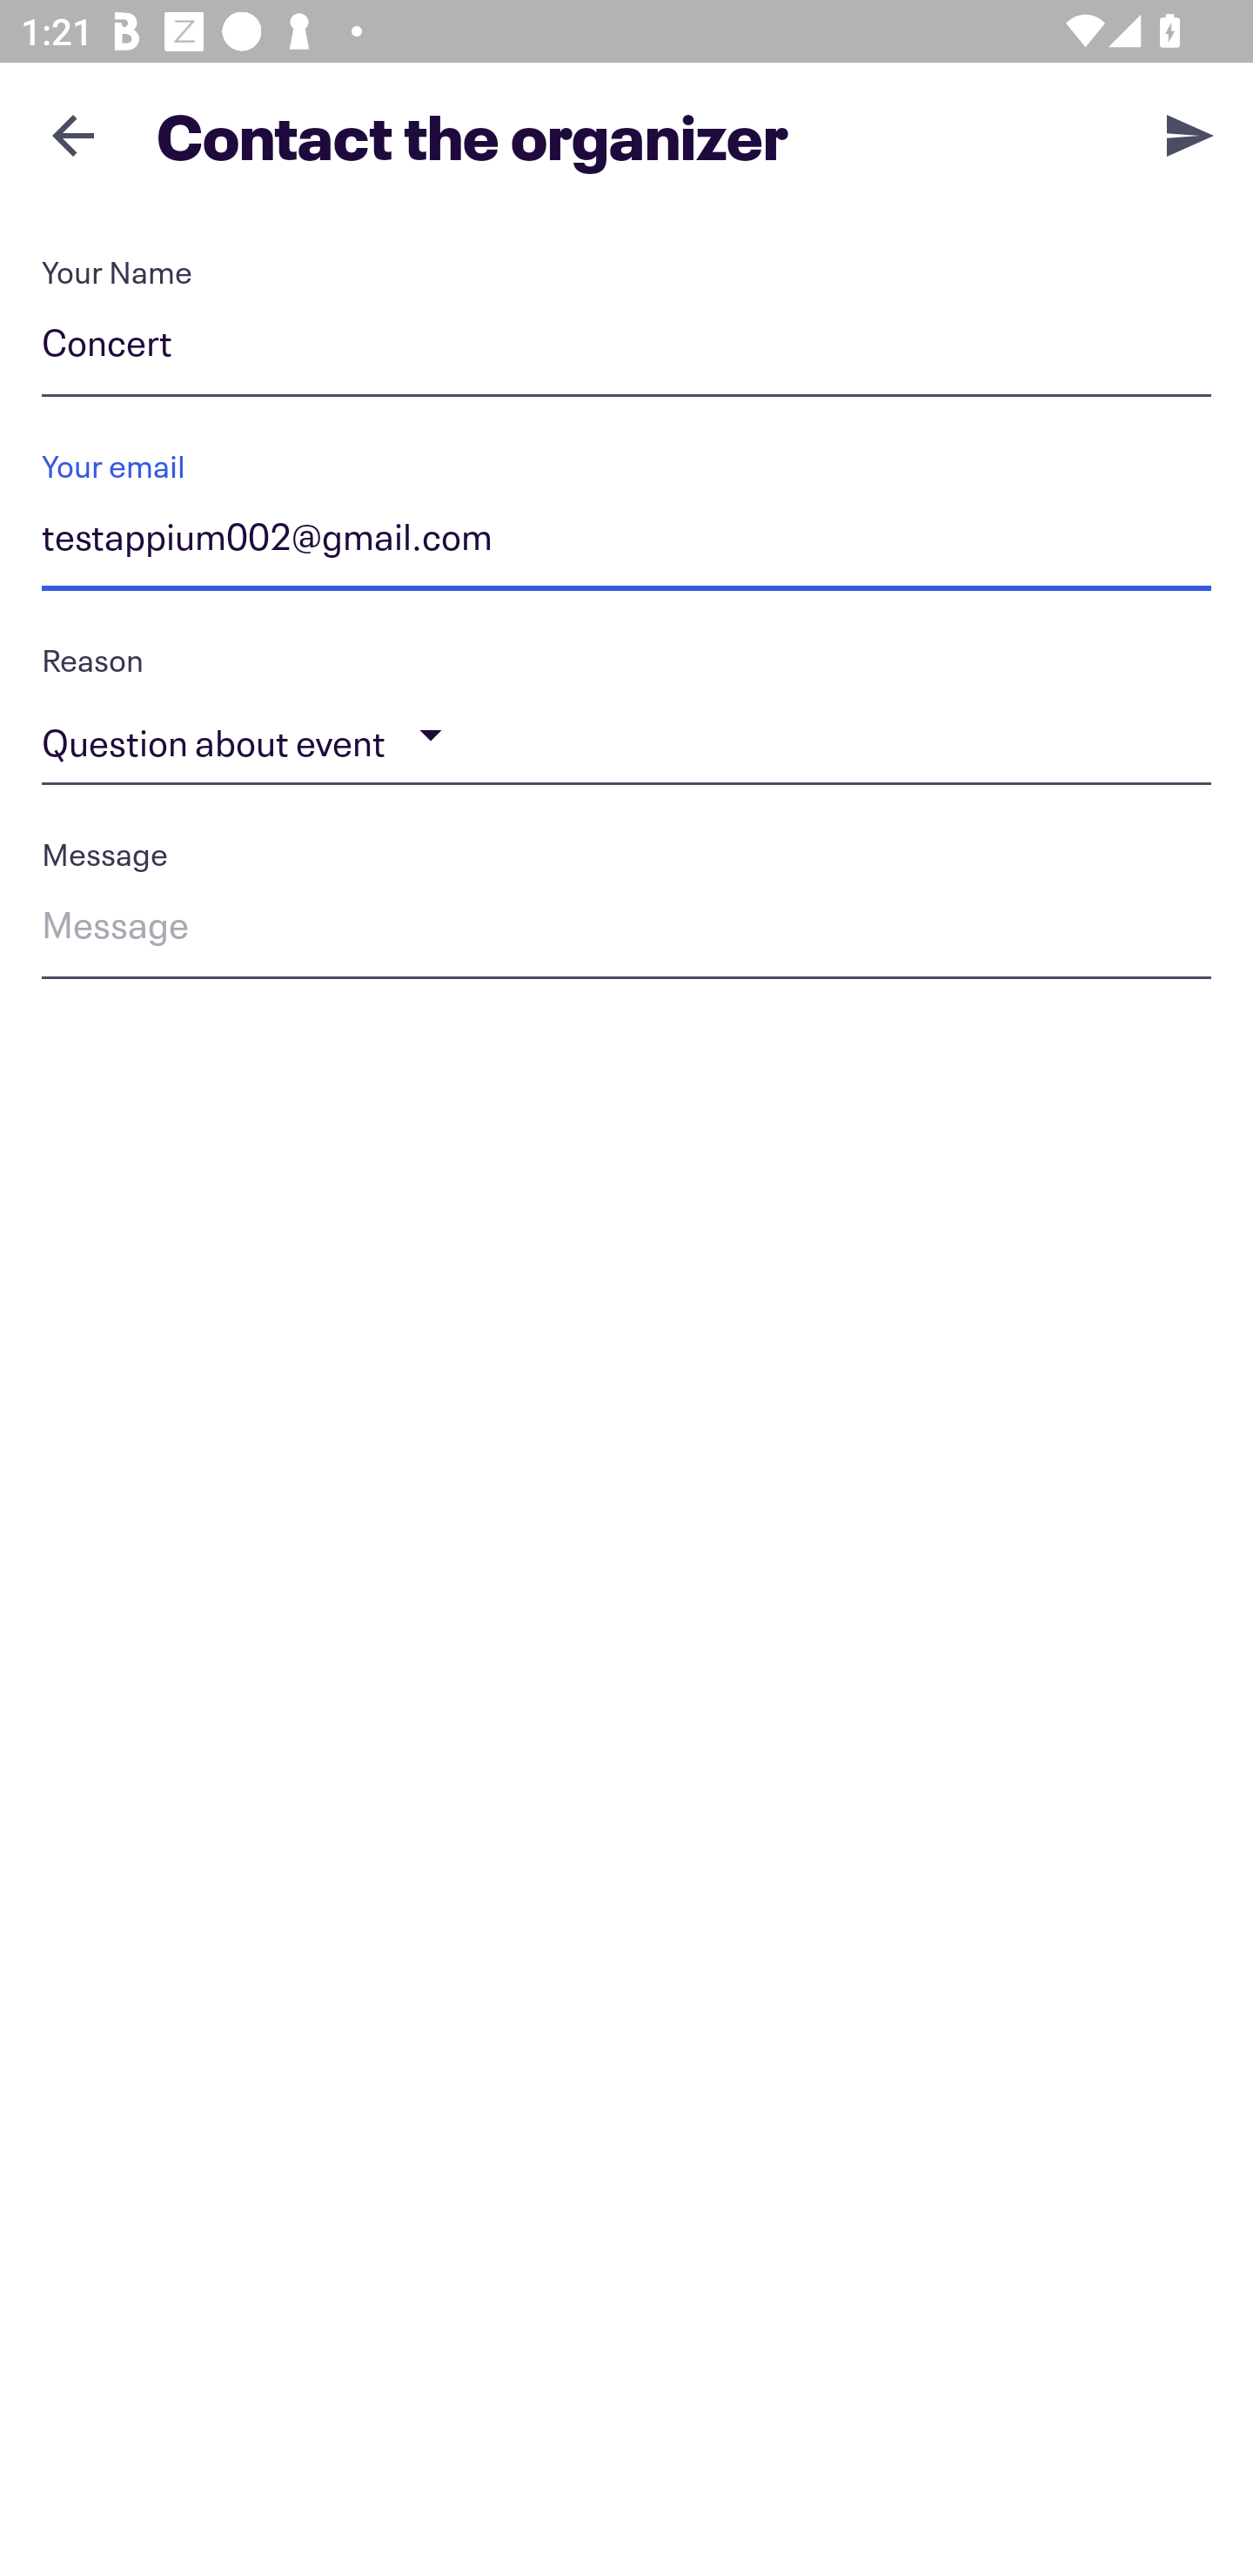 The height and width of the screenshot is (2576, 1253). What do you see at coordinates (73, 135) in the screenshot?
I see `Navigate up` at bounding box center [73, 135].